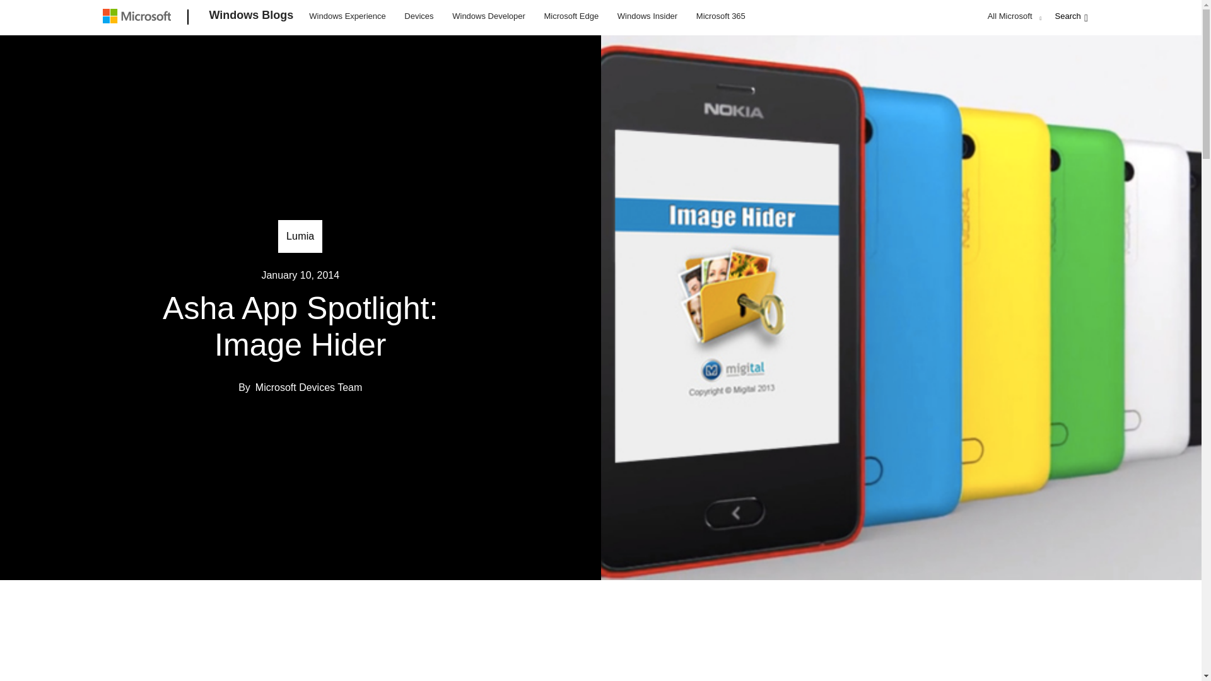 Image resolution: width=1211 pixels, height=681 pixels. What do you see at coordinates (418, 15) in the screenshot?
I see `Devices` at bounding box center [418, 15].